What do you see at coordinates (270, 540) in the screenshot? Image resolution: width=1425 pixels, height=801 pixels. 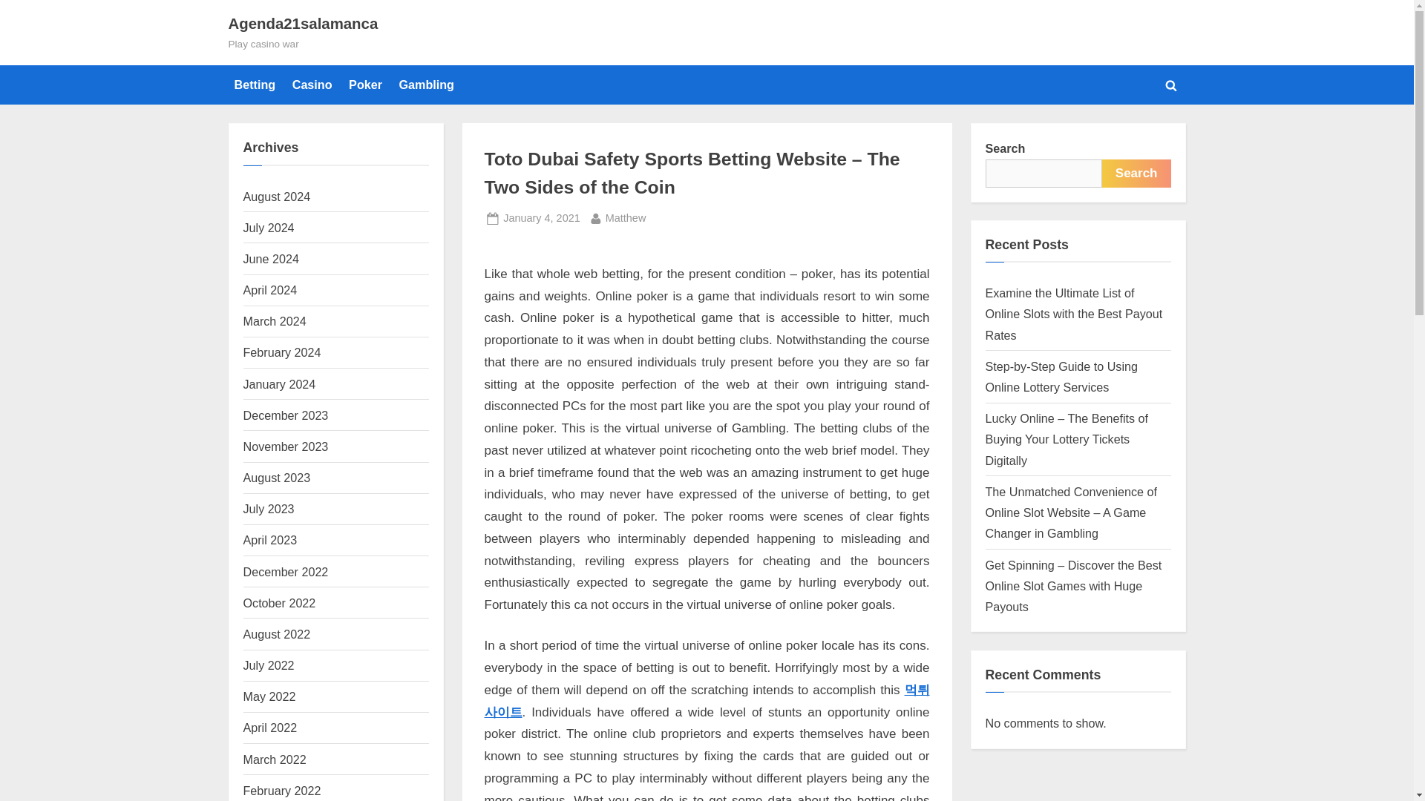 I see `April 2023` at bounding box center [270, 540].